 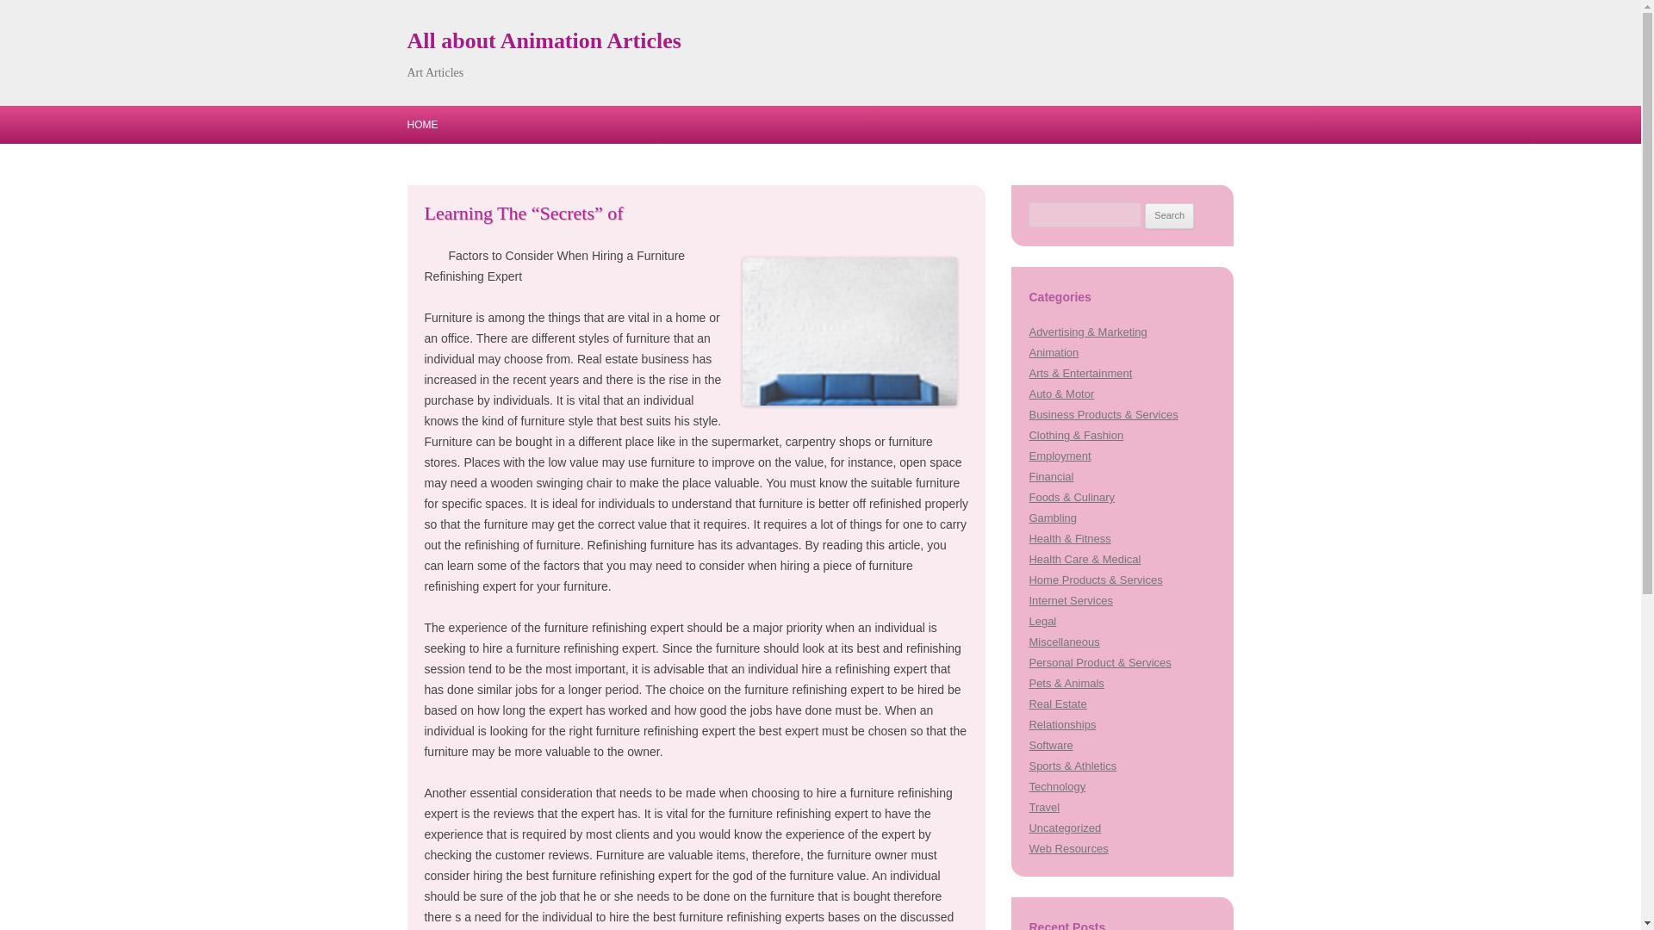 I want to click on Search, so click(x=1169, y=215).